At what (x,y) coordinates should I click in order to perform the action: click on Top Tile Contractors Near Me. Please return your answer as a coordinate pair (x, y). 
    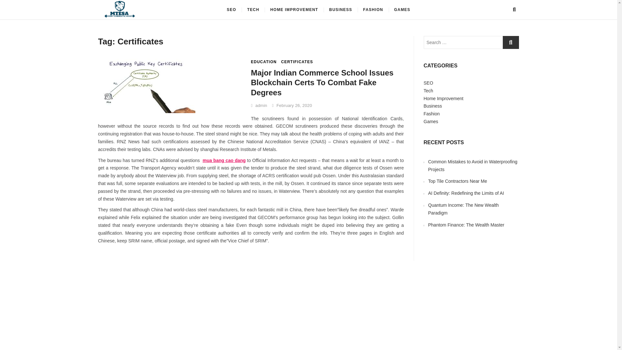
    Looking at the image, I should click on (457, 181).